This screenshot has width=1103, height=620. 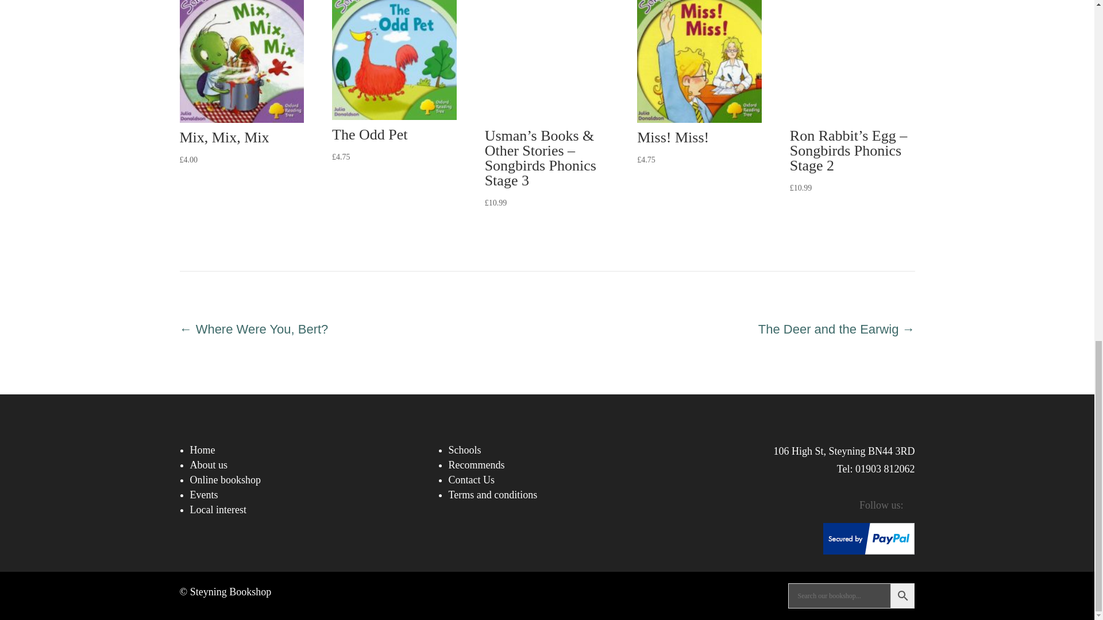 What do you see at coordinates (202, 450) in the screenshot?
I see `Home` at bounding box center [202, 450].